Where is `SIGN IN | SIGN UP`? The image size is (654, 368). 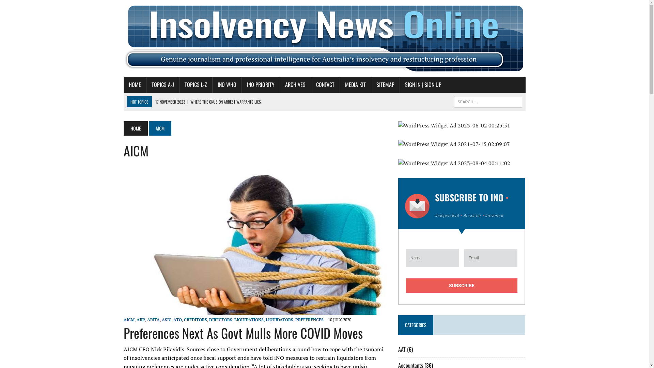 SIGN IN | SIGN UP is located at coordinates (423, 85).